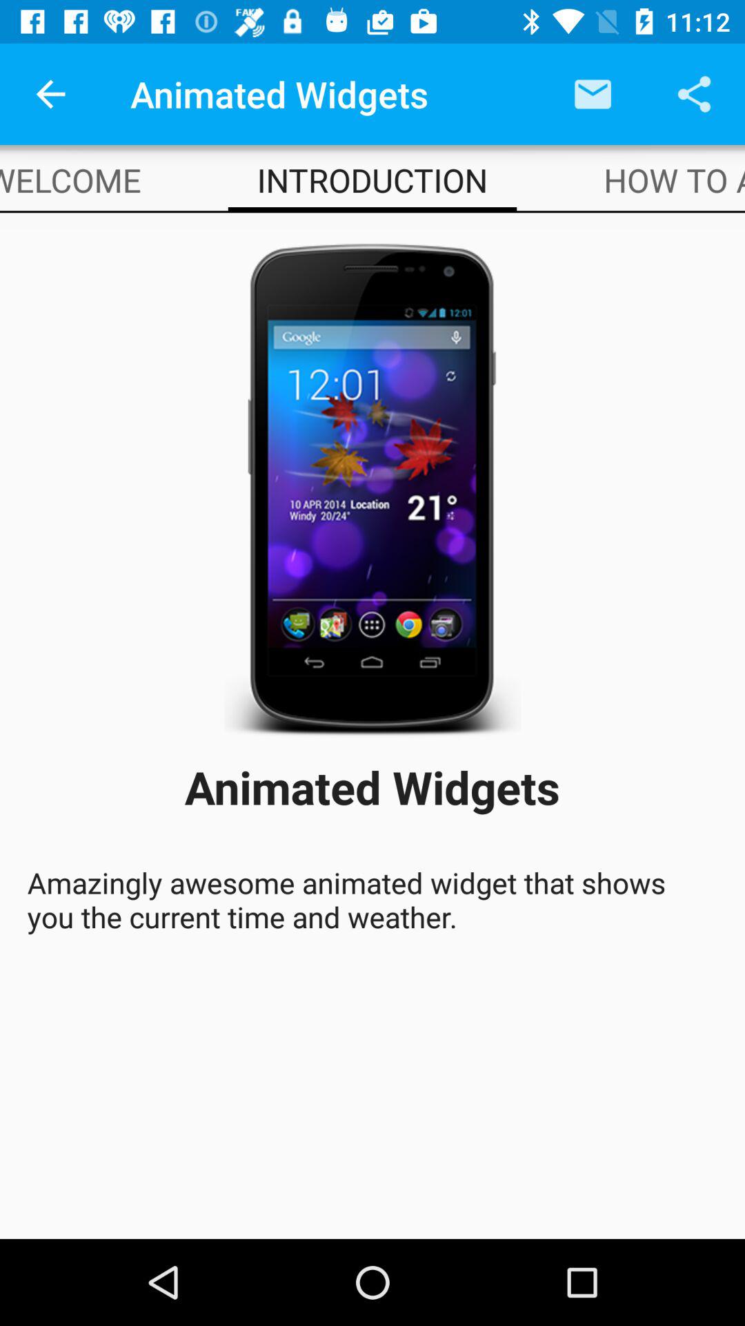 Image resolution: width=745 pixels, height=1326 pixels. What do you see at coordinates (50, 94) in the screenshot?
I see `press the item to the left of animated widgets icon` at bounding box center [50, 94].